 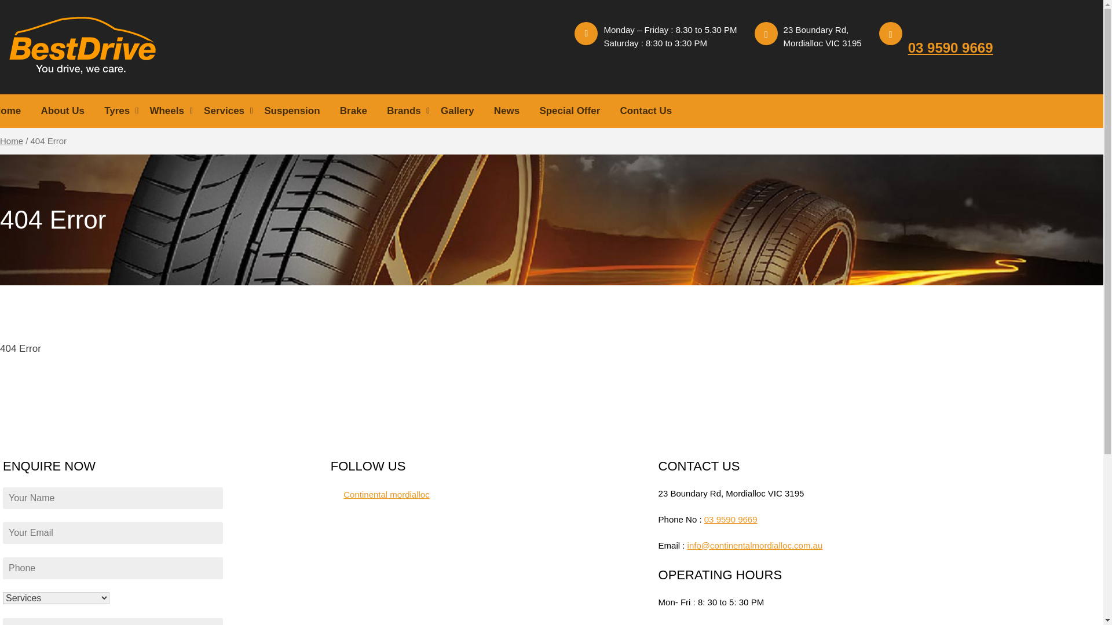 What do you see at coordinates (646, 111) in the screenshot?
I see `Contact Us` at bounding box center [646, 111].